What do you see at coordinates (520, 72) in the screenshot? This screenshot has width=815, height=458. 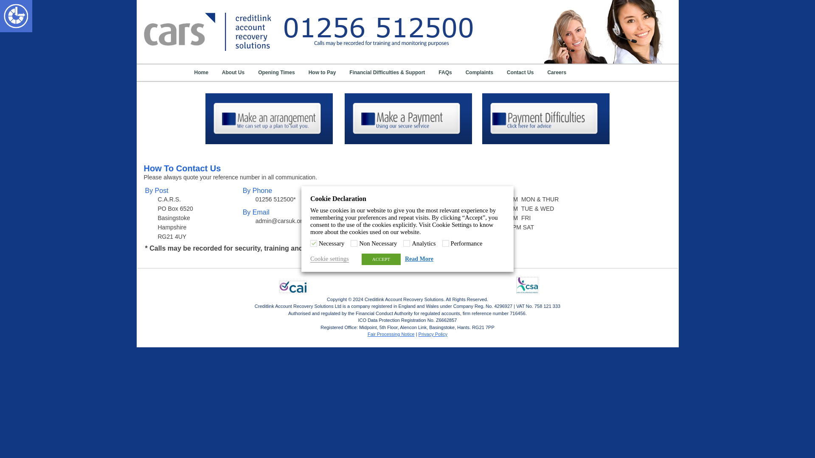 I see `Contact Us` at bounding box center [520, 72].